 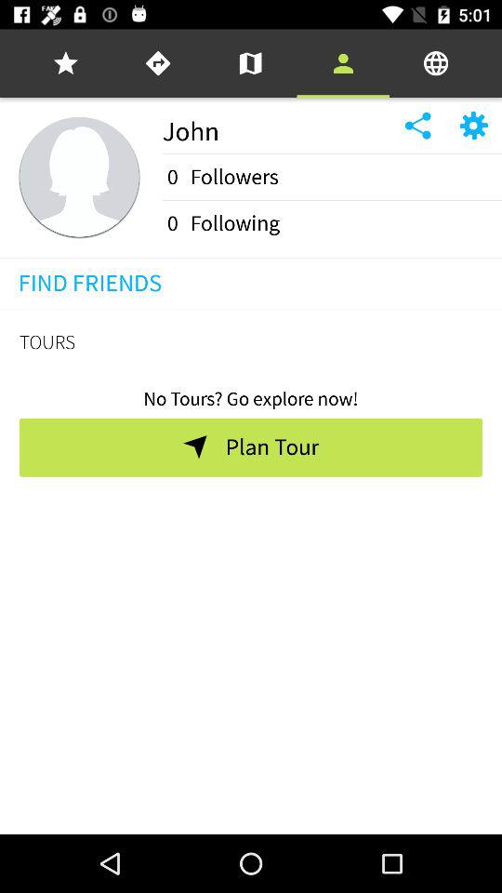 I want to click on select icon to the right of john icon, so click(x=436, y=63).